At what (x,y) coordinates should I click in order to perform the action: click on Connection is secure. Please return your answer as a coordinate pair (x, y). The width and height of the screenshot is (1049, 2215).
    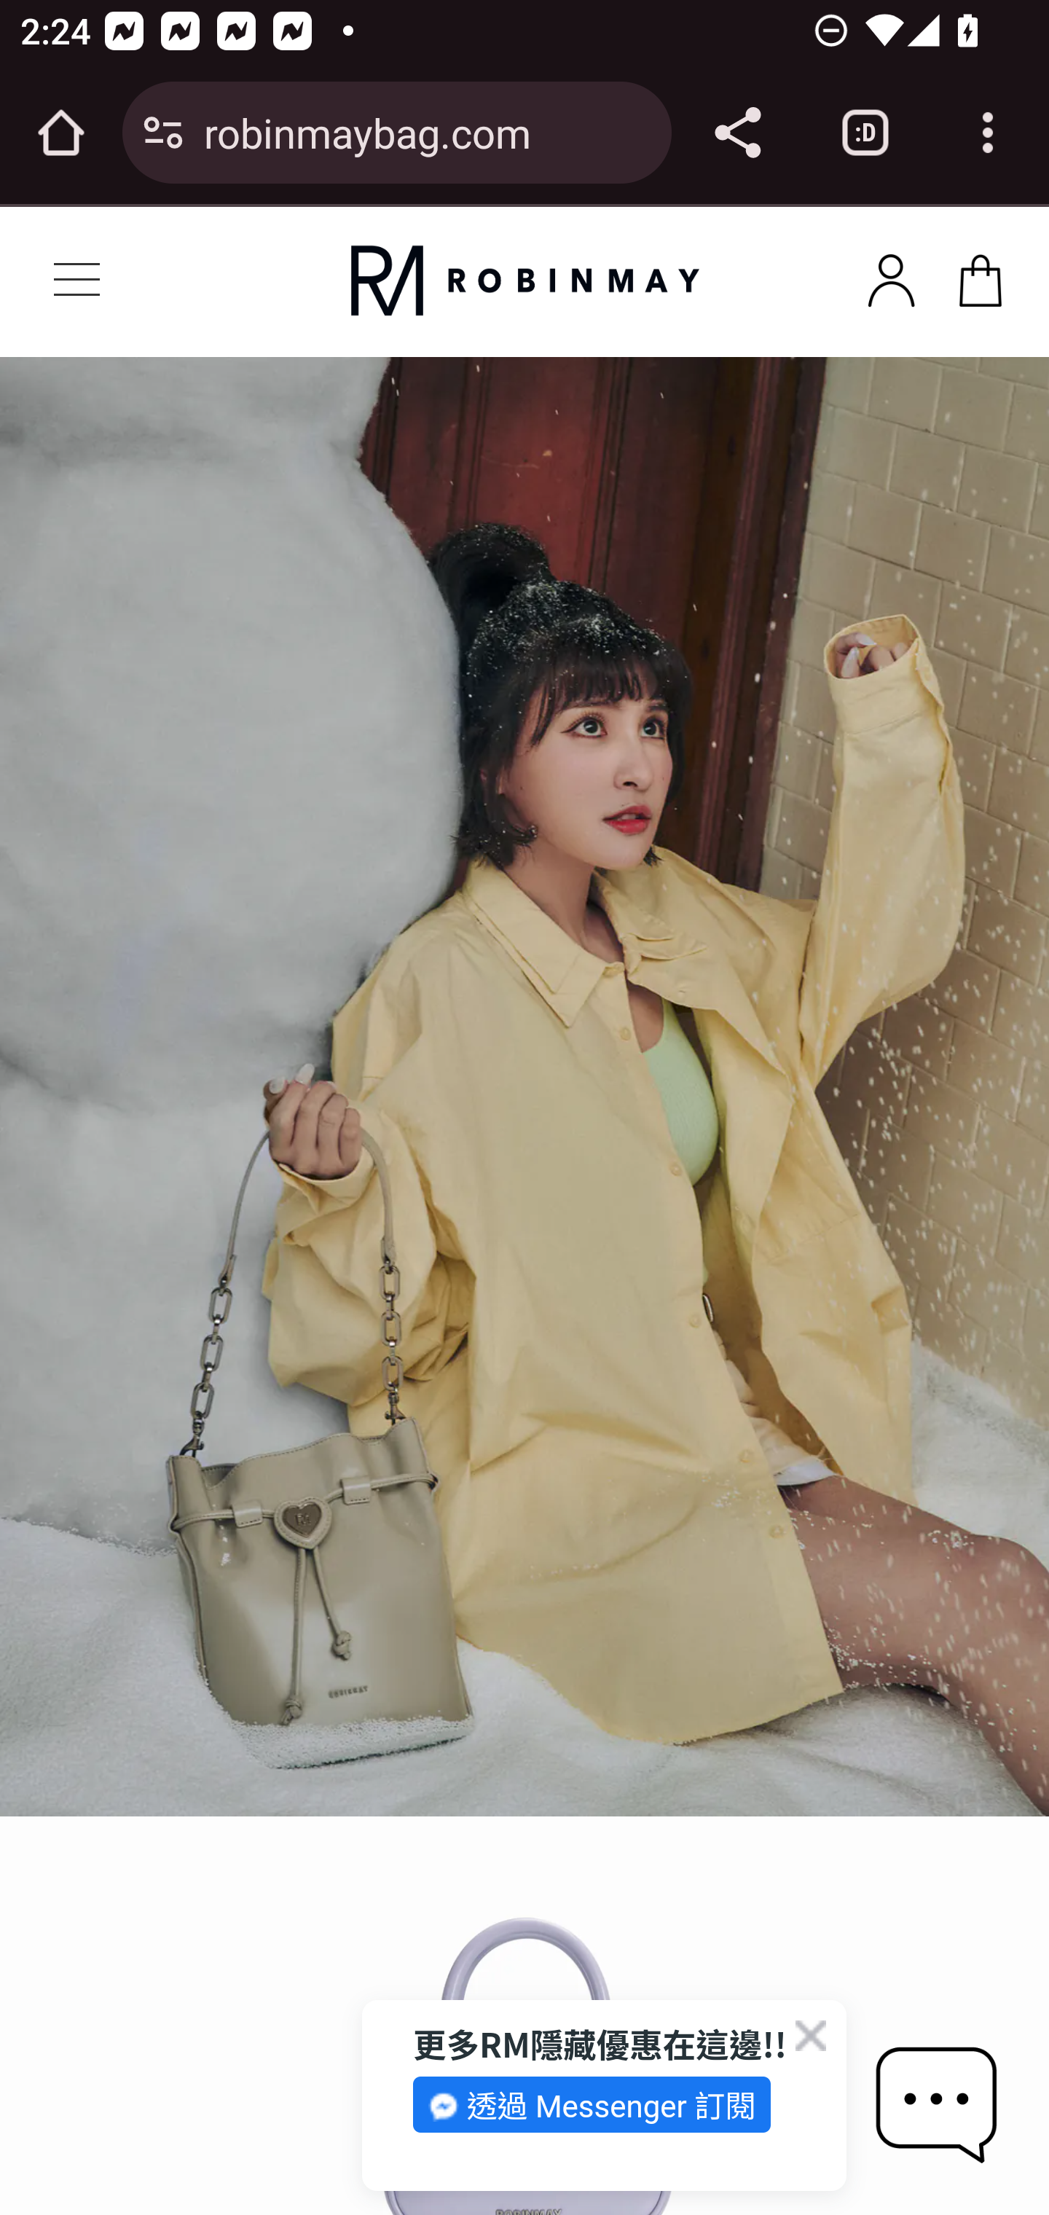
    Looking at the image, I should click on (163, 133).